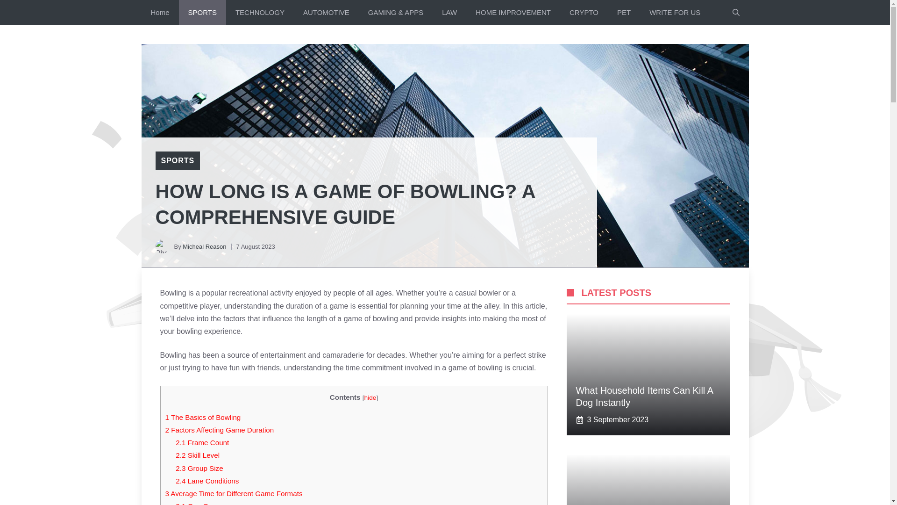 The width and height of the screenshot is (897, 505). What do you see at coordinates (675, 13) in the screenshot?
I see `WRITE FOR US` at bounding box center [675, 13].